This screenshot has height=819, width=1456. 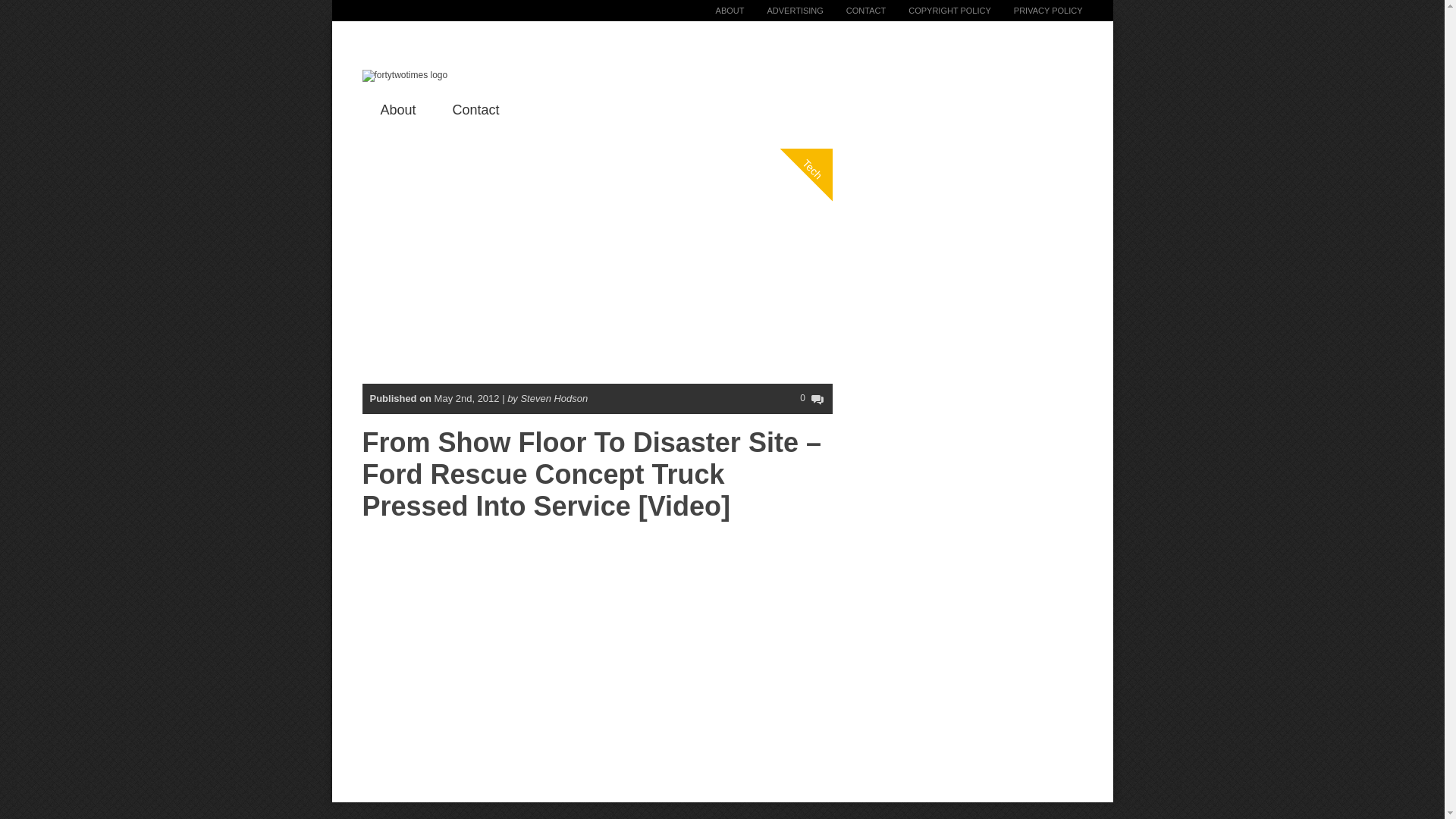 What do you see at coordinates (718, 11) in the screenshot?
I see `ABOUT` at bounding box center [718, 11].